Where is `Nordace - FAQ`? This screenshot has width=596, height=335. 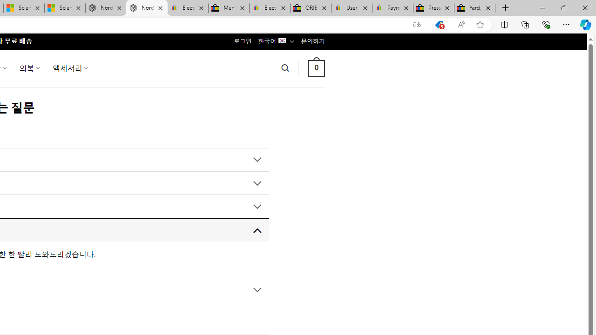 Nordace - FAQ is located at coordinates (147, 8).